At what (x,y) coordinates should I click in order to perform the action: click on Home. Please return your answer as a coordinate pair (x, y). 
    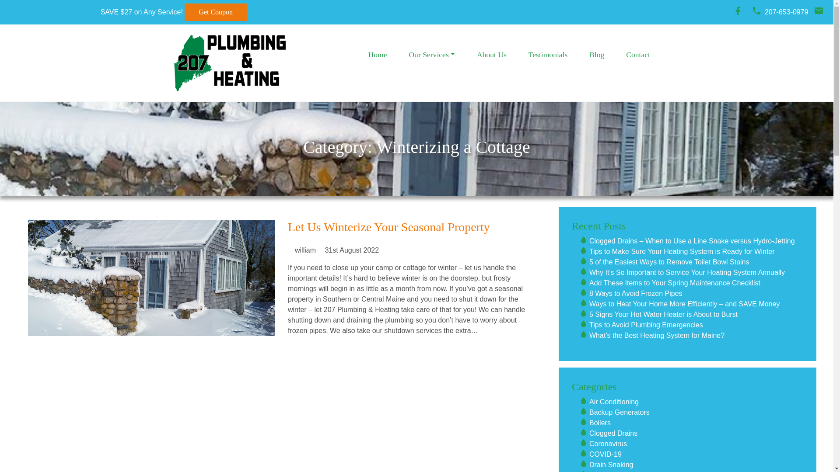
    Looking at the image, I should click on (378, 55).